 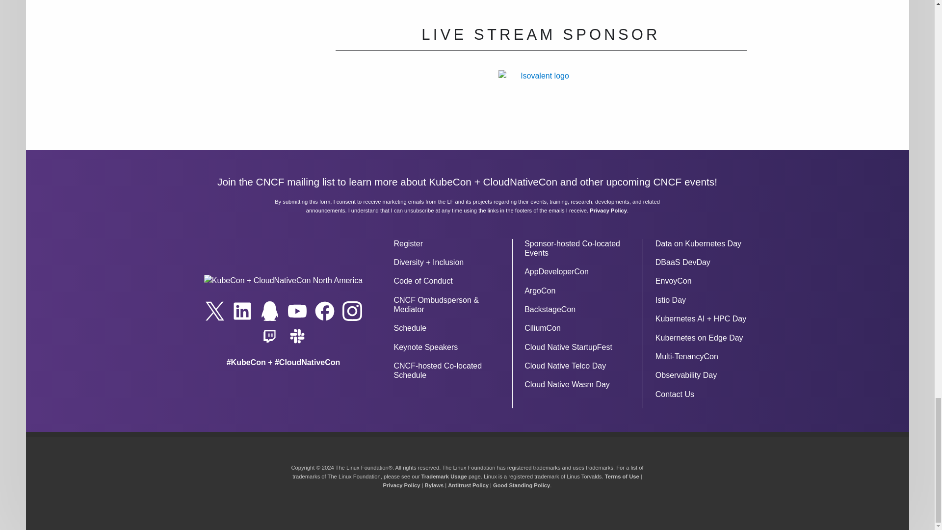 I want to click on Facebook, so click(x=324, y=311).